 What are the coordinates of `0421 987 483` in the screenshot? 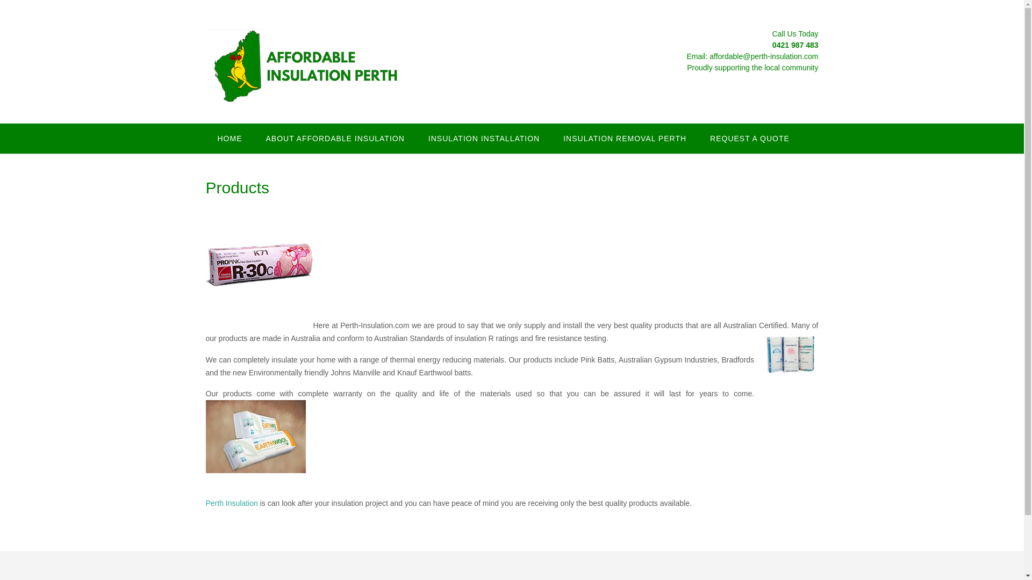 It's located at (795, 45).